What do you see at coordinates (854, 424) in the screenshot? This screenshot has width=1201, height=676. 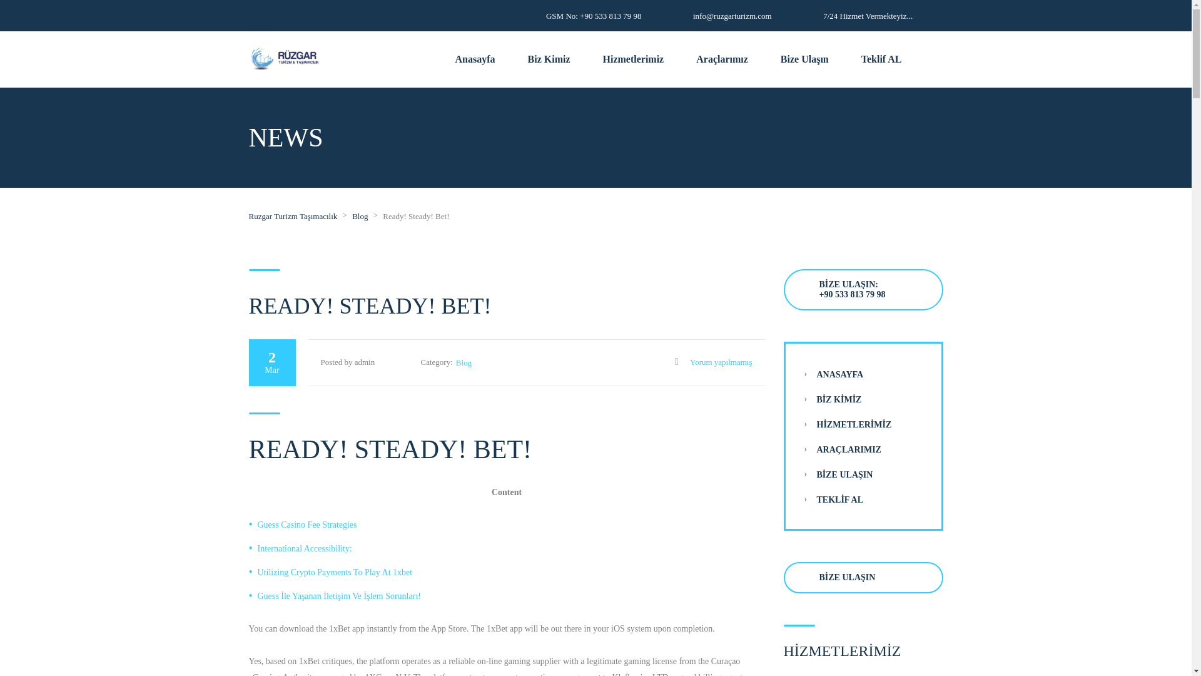 I see `HIZMETLERIMIZ` at bounding box center [854, 424].